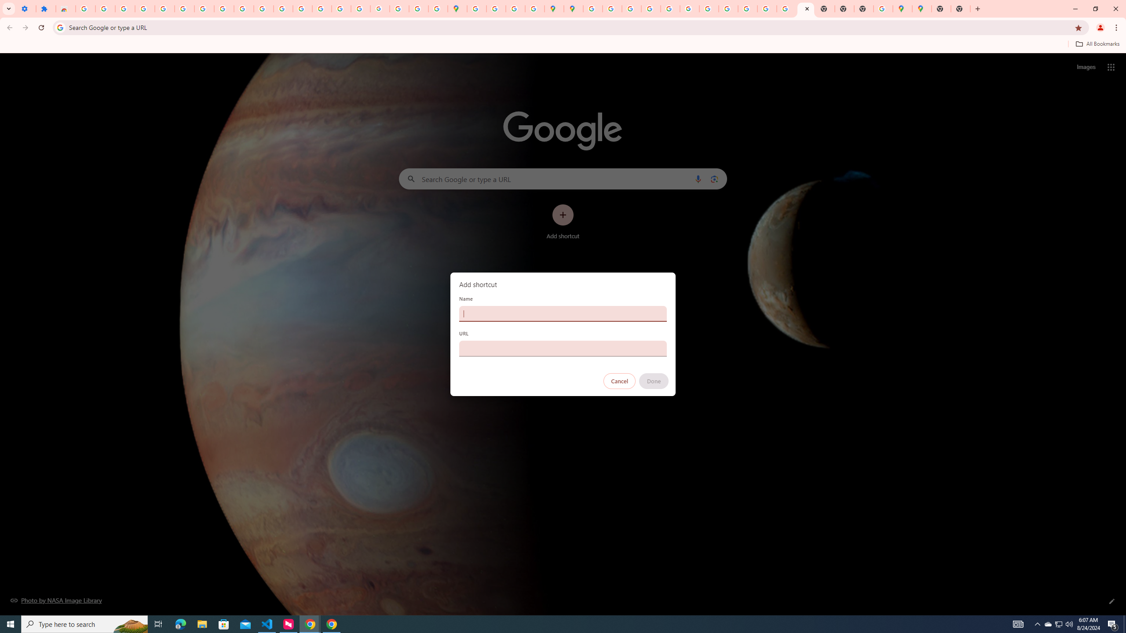  I want to click on Cancel, so click(620, 381).